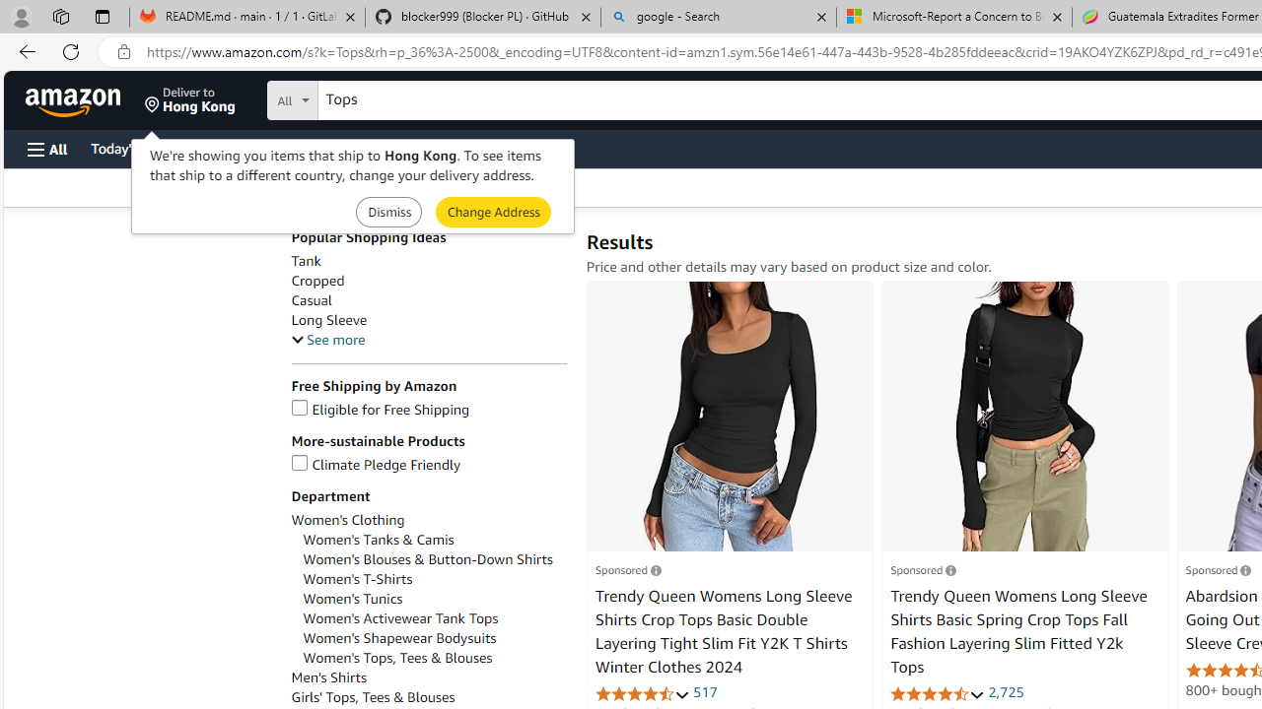 This screenshot has width=1262, height=709. Describe the element at coordinates (328, 320) in the screenshot. I see `Long Sleeve` at that location.